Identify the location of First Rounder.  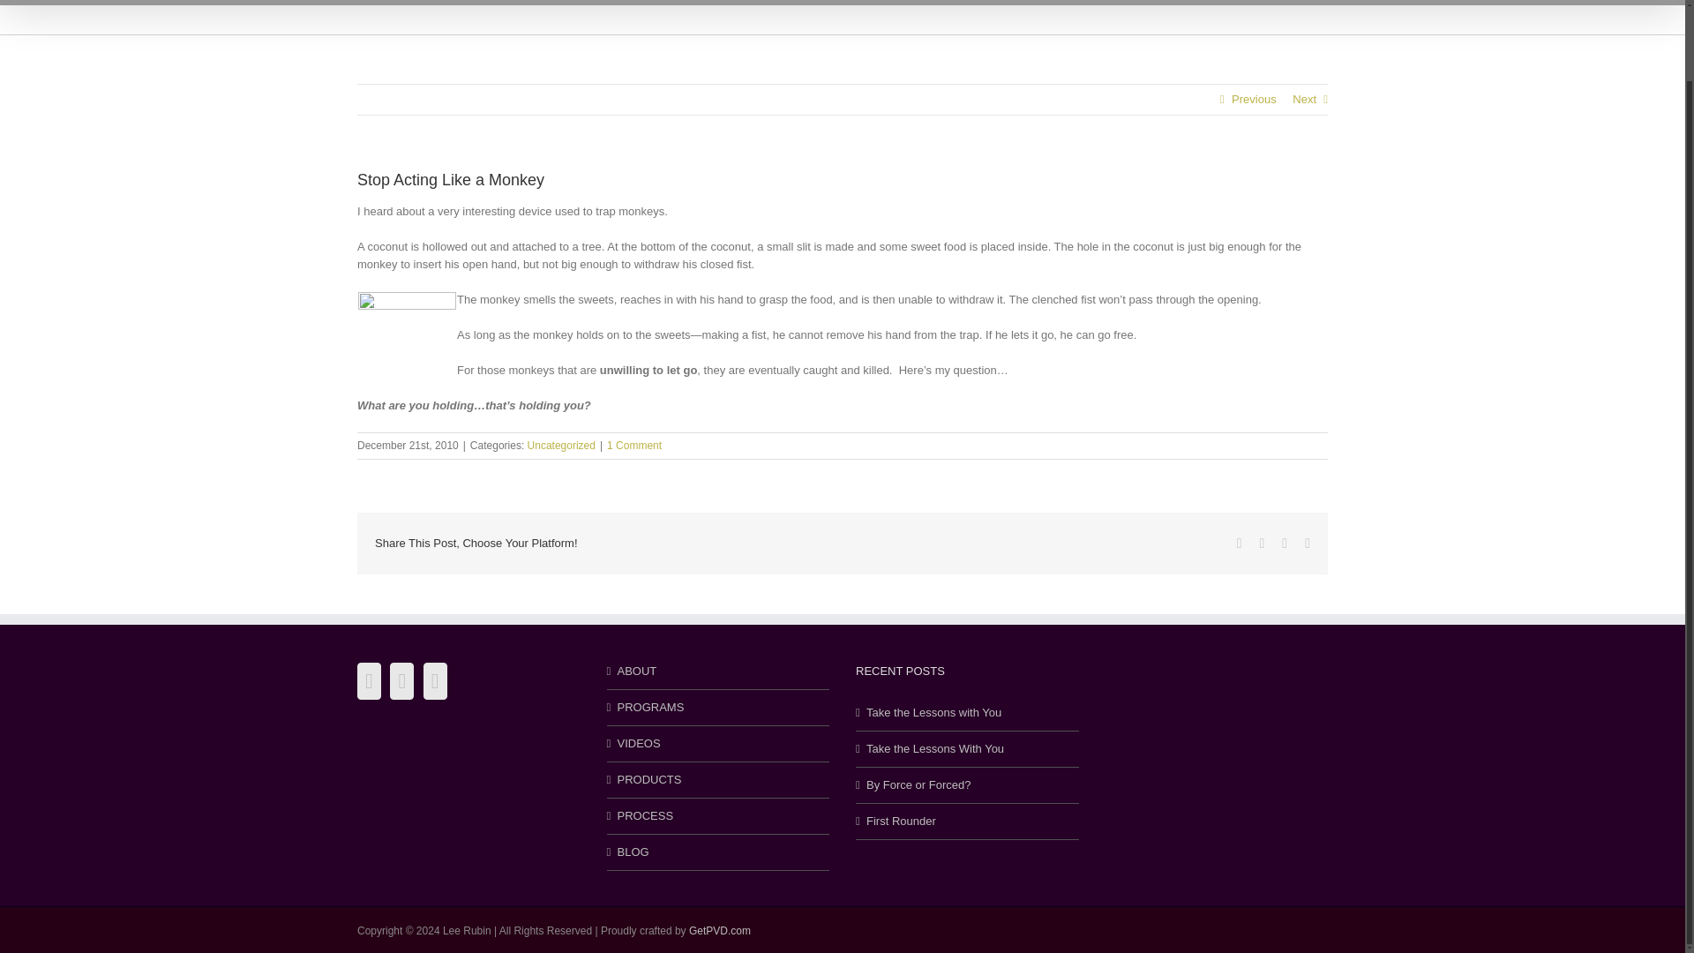
(968, 821).